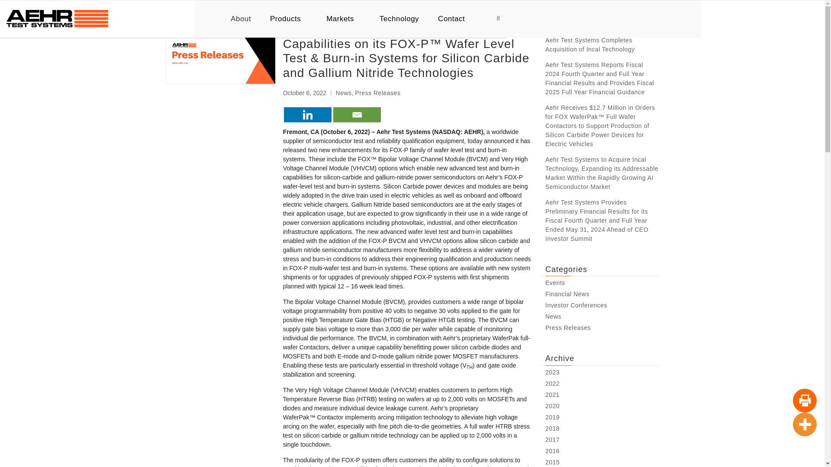  Describe the element at coordinates (241, 19) in the screenshot. I see `About` at that location.